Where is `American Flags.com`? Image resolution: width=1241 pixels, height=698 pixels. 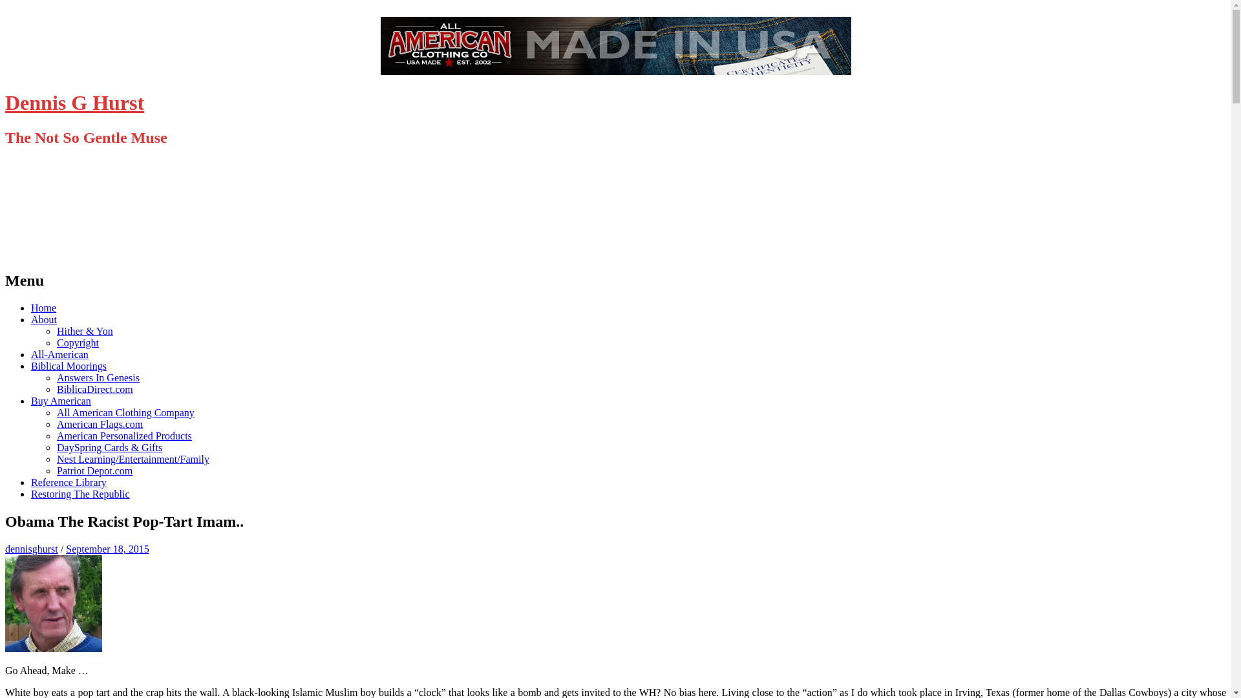
American Flags.com is located at coordinates (100, 424).